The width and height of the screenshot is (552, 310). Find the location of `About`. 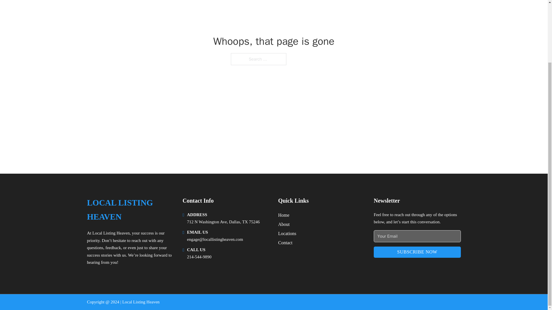

About is located at coordinates (284, 224).